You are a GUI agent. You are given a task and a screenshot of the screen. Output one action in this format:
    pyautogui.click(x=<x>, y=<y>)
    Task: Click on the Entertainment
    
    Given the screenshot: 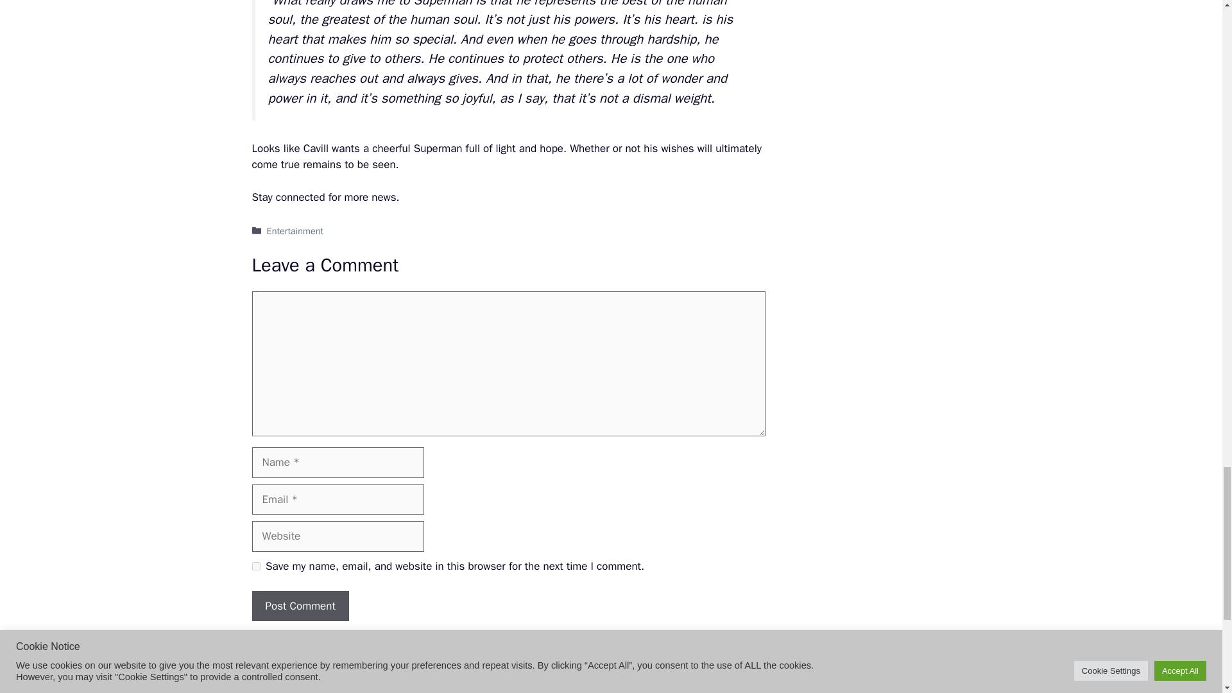 What is the action you would take?
    pyautogui.click(x=295, y=231)
    